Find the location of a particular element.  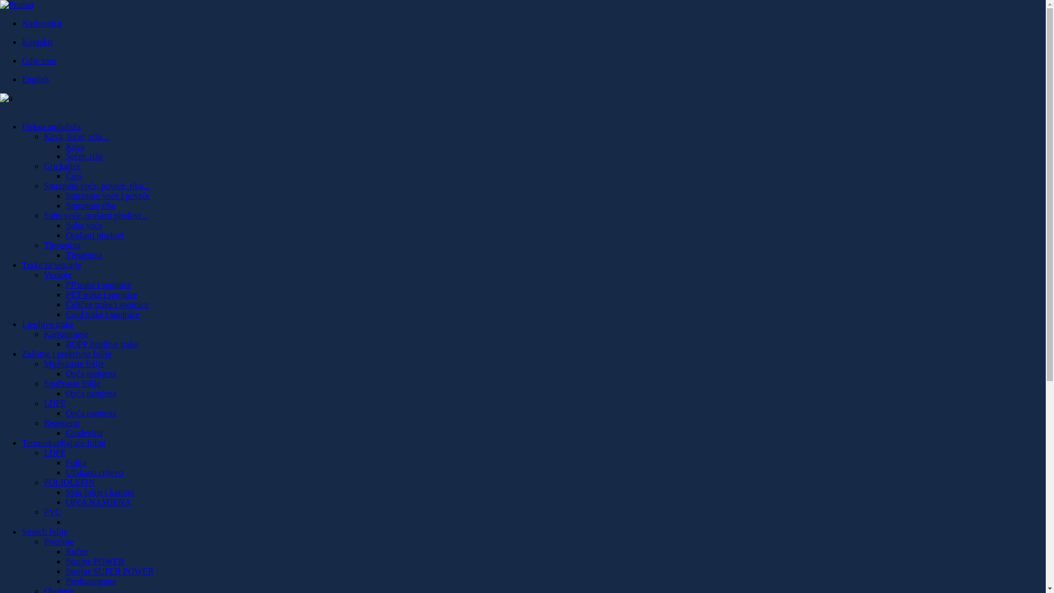

BOPP ljepljive trake is located at coordinates (102, 344).